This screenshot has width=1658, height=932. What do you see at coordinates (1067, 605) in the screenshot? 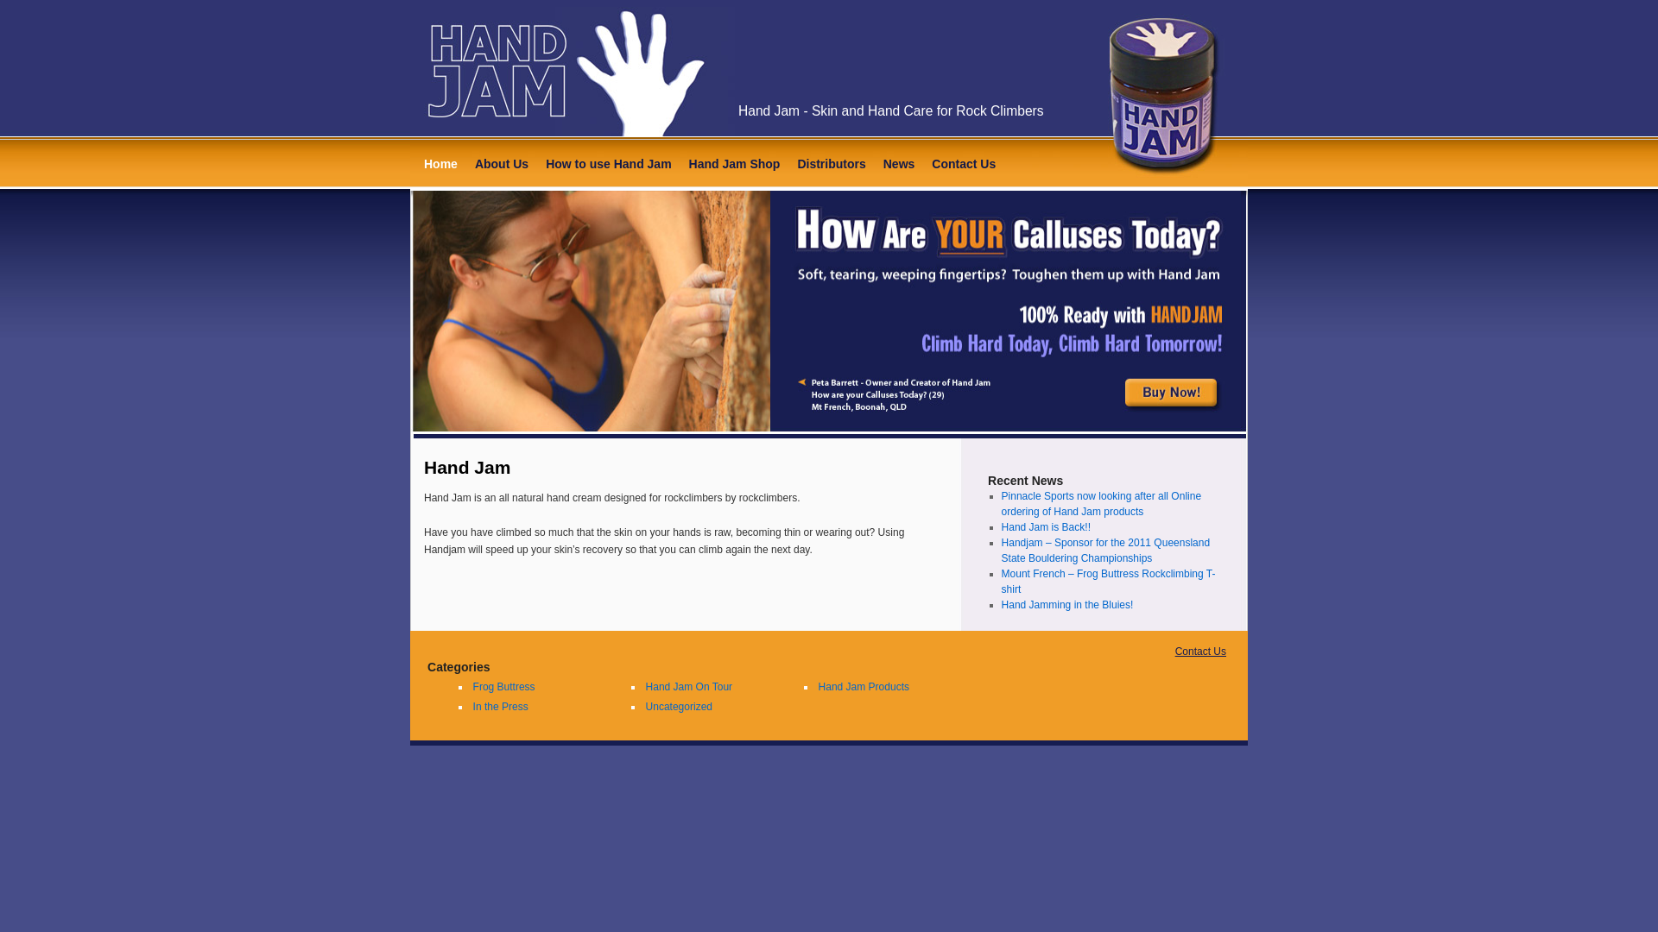
I see `Hand Jamming in the Bluies!` at bounding box center [1067, 605].